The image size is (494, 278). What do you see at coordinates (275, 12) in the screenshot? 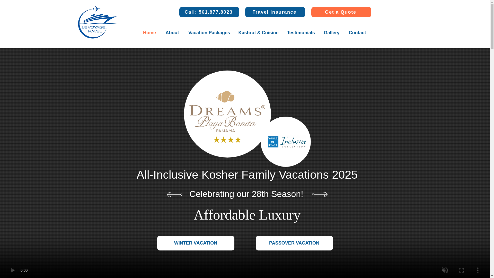
I see `Travel Insurance` at bounding box center [275, 12].